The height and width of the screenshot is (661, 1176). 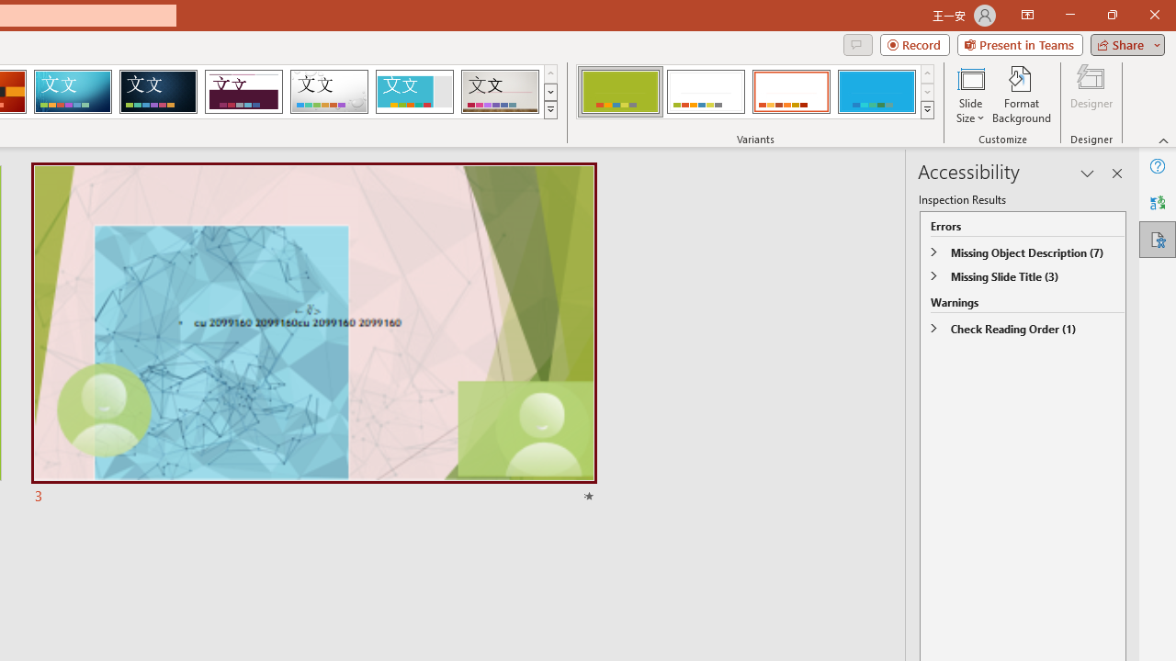 What do you see at coordinates (413, 92) in the screenshot?
I see `Frame` at bounding box center [413, 92].